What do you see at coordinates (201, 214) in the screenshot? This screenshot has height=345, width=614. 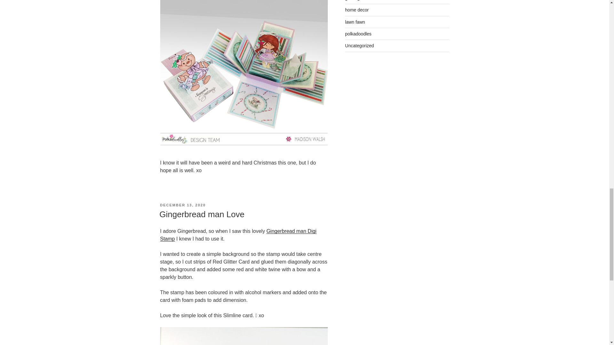 I see `Gingerbread man Love` at bounding box center [201, 214].